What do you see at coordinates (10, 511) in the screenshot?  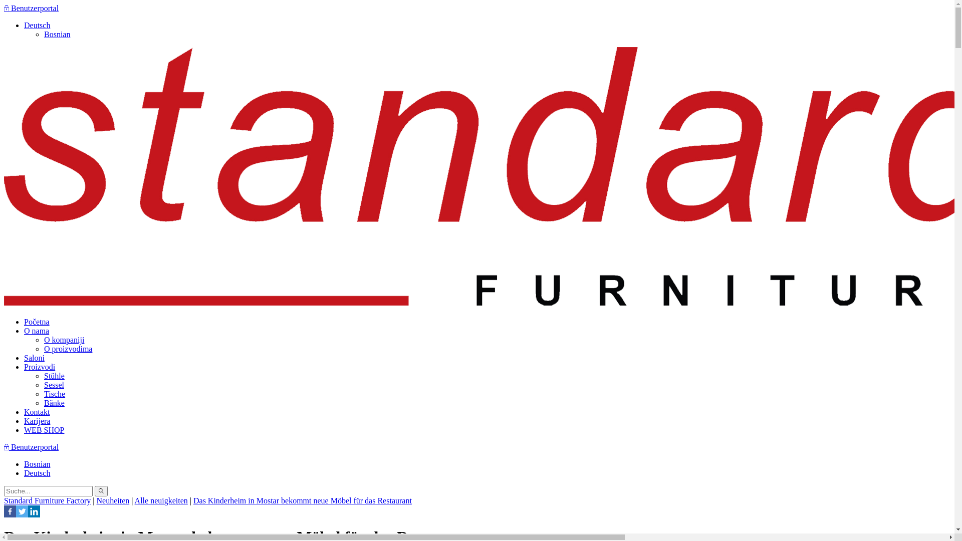 I see `Facebook` at bounding box center [10, 511].